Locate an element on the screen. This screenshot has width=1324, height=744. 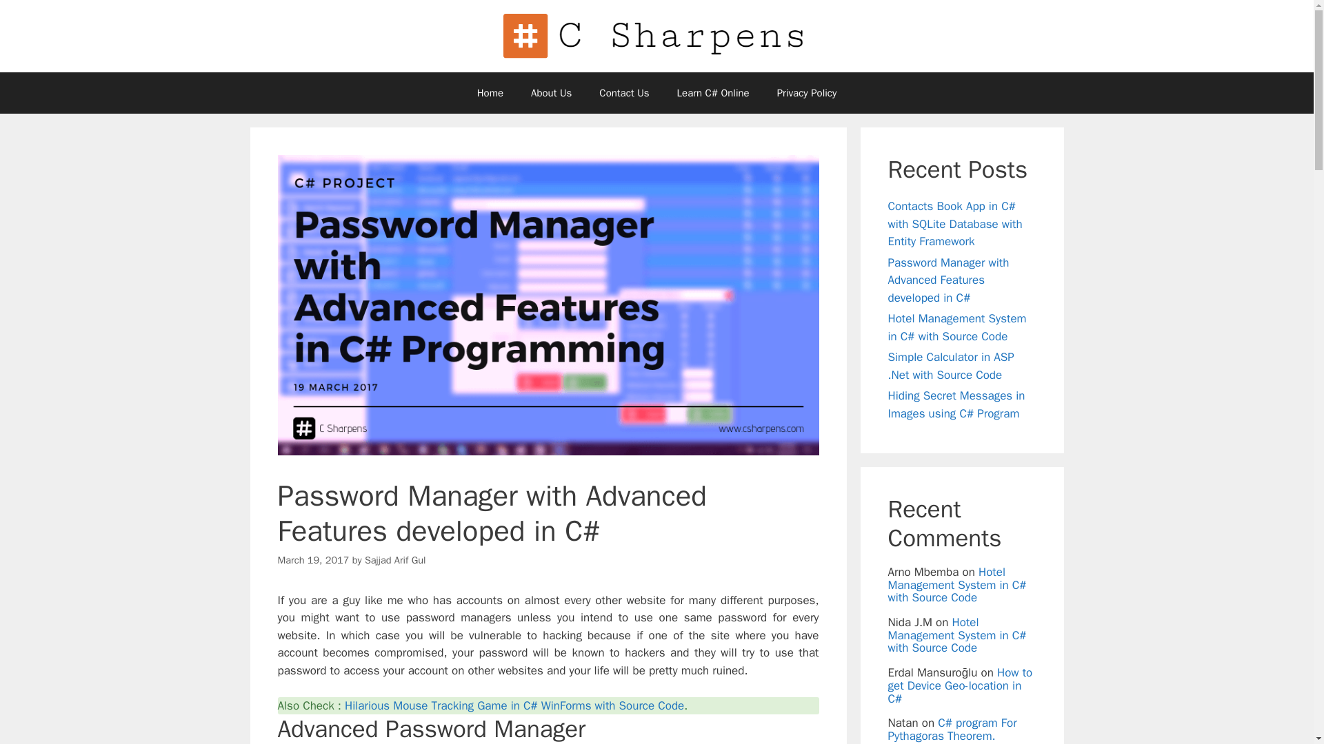
Sajjad Arif Gul is located at coordinates (396, 559).